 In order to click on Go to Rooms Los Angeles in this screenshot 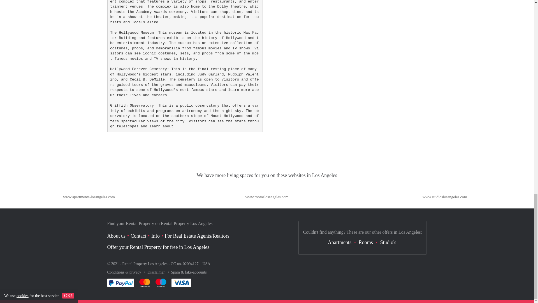, I will do `click(267, 197)`.